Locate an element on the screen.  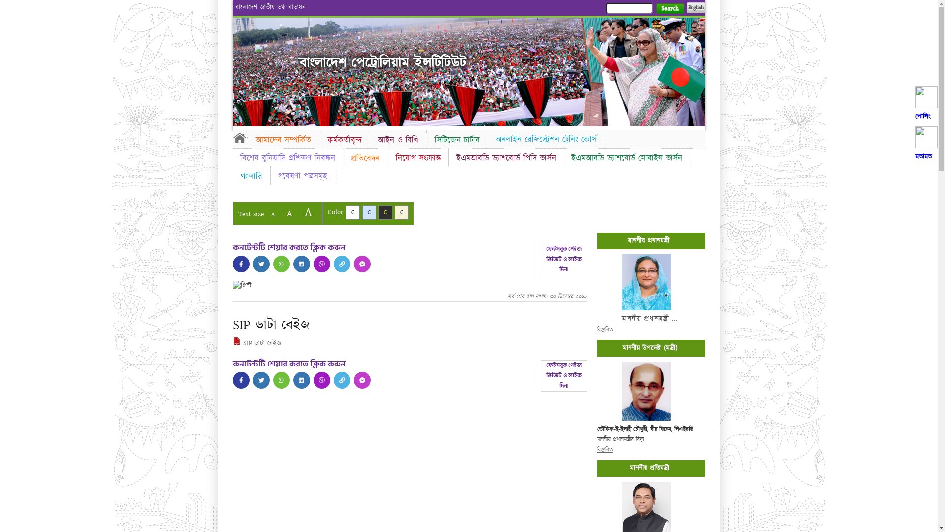
Home is located at coordinates (272, 49).